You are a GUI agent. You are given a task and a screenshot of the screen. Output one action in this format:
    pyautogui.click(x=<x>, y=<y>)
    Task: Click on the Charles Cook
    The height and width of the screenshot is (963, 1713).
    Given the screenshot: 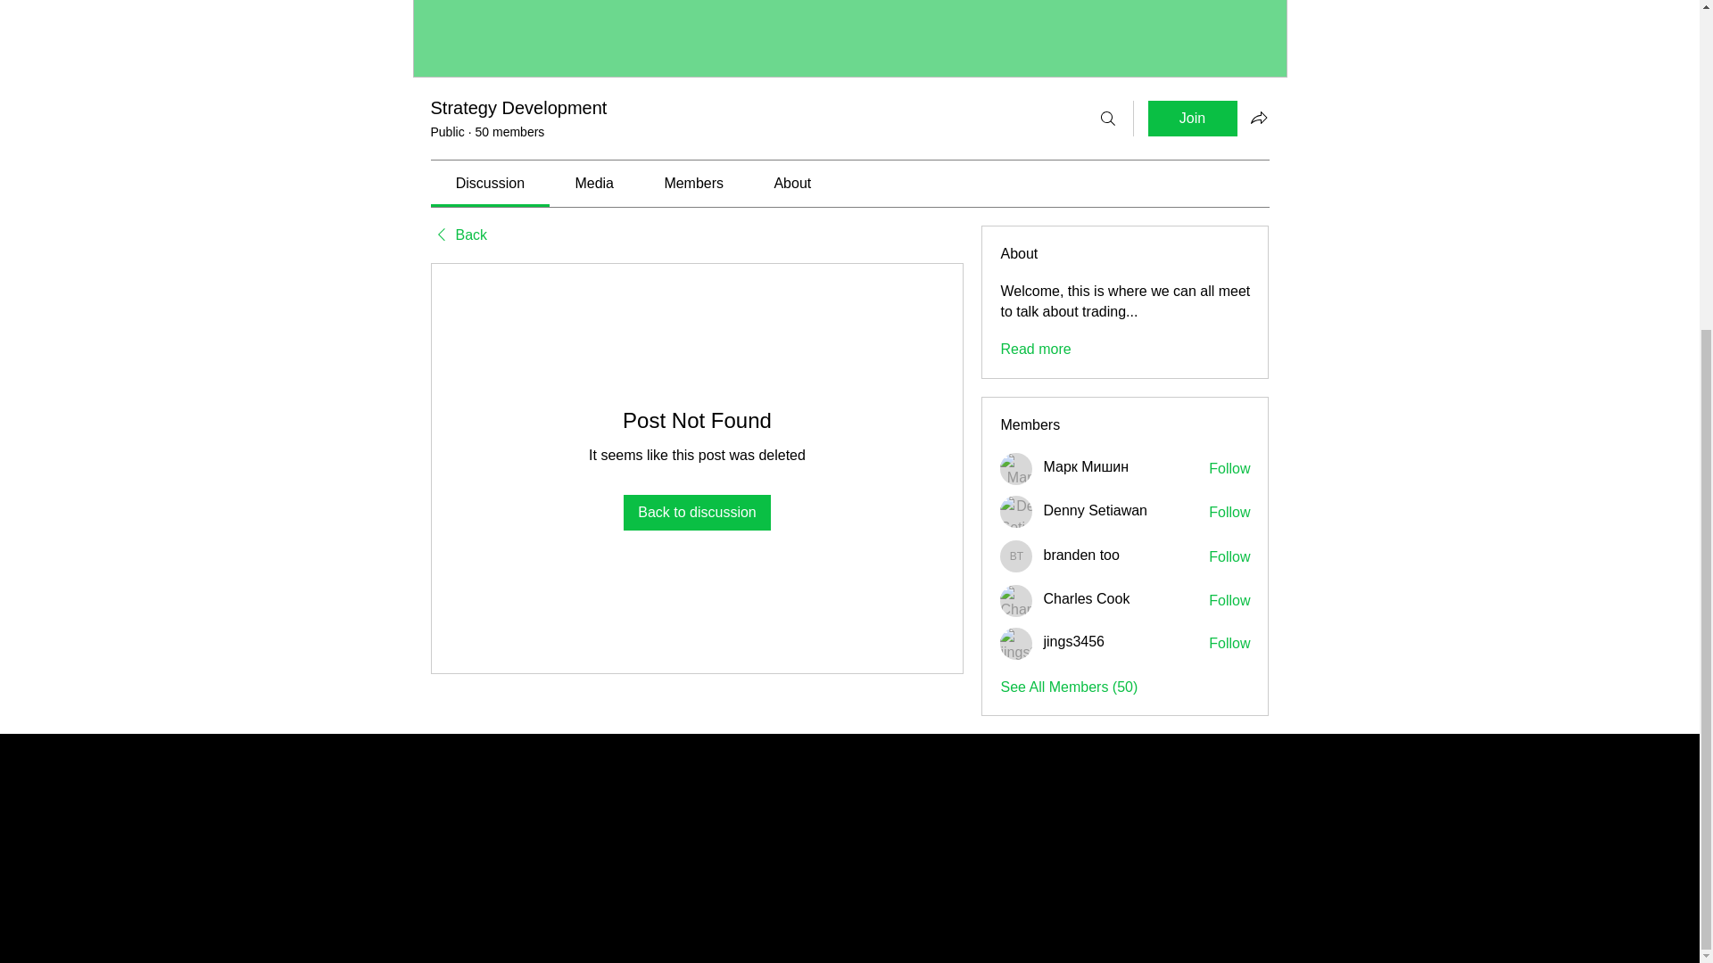 What is the action you would take?
    pyautogui.click(x=1086, y=598)
    